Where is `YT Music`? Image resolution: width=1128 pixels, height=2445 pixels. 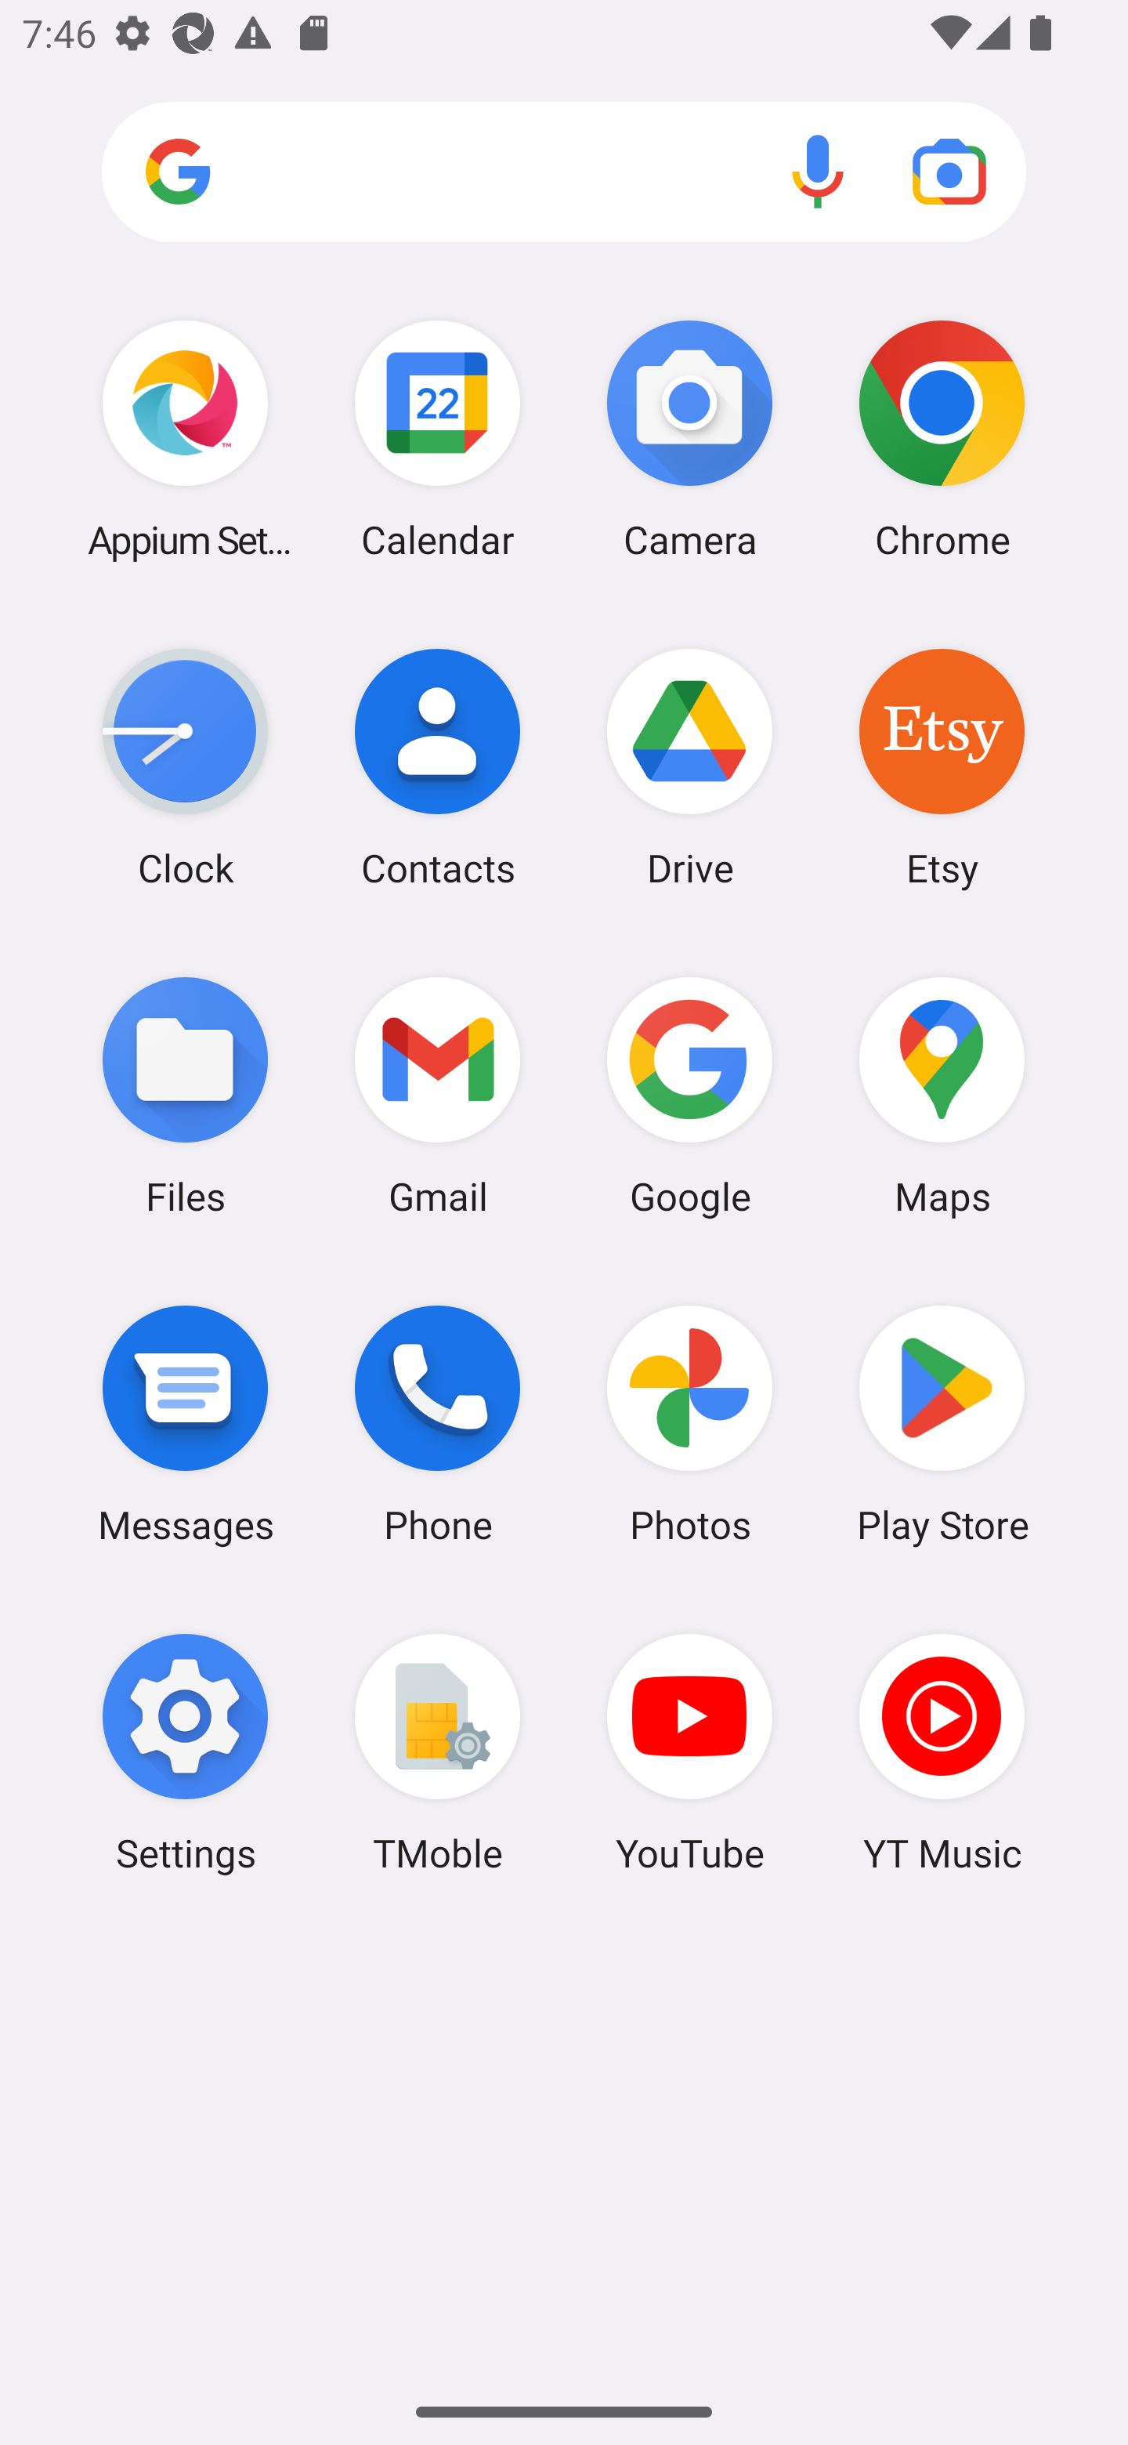 YT Music is located at coordinates (942, 1753).